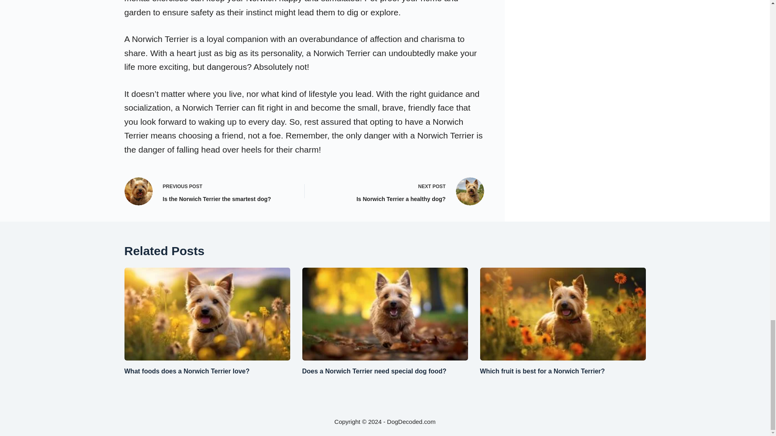 The width and height of the screenshot is (776, 436). Describe the element at coordinates (374, 371) in the screenshot. I see `Does a Norwich Terrier need special dog food?` at that location.